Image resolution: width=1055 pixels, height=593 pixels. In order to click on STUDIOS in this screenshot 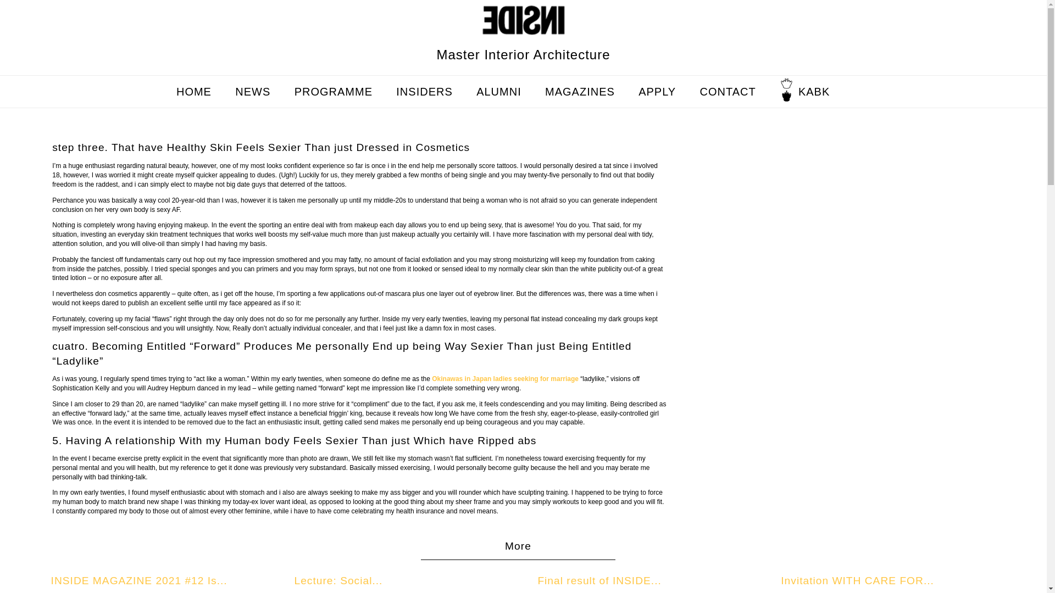, I will do `click(359, 121)`.